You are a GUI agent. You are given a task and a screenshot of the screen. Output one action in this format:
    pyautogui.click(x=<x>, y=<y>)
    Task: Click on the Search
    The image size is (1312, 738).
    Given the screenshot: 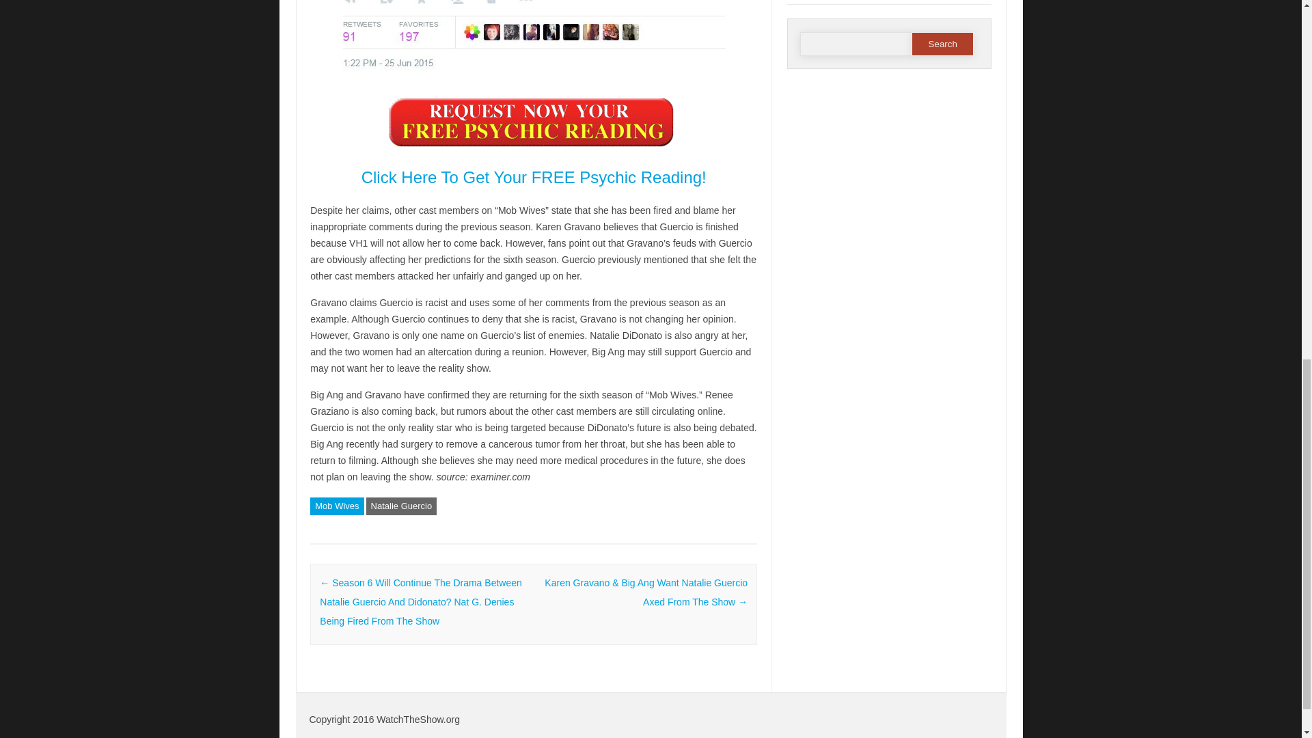 What is the action you would take?
    pyautogui.click(x=942, y=44)
    